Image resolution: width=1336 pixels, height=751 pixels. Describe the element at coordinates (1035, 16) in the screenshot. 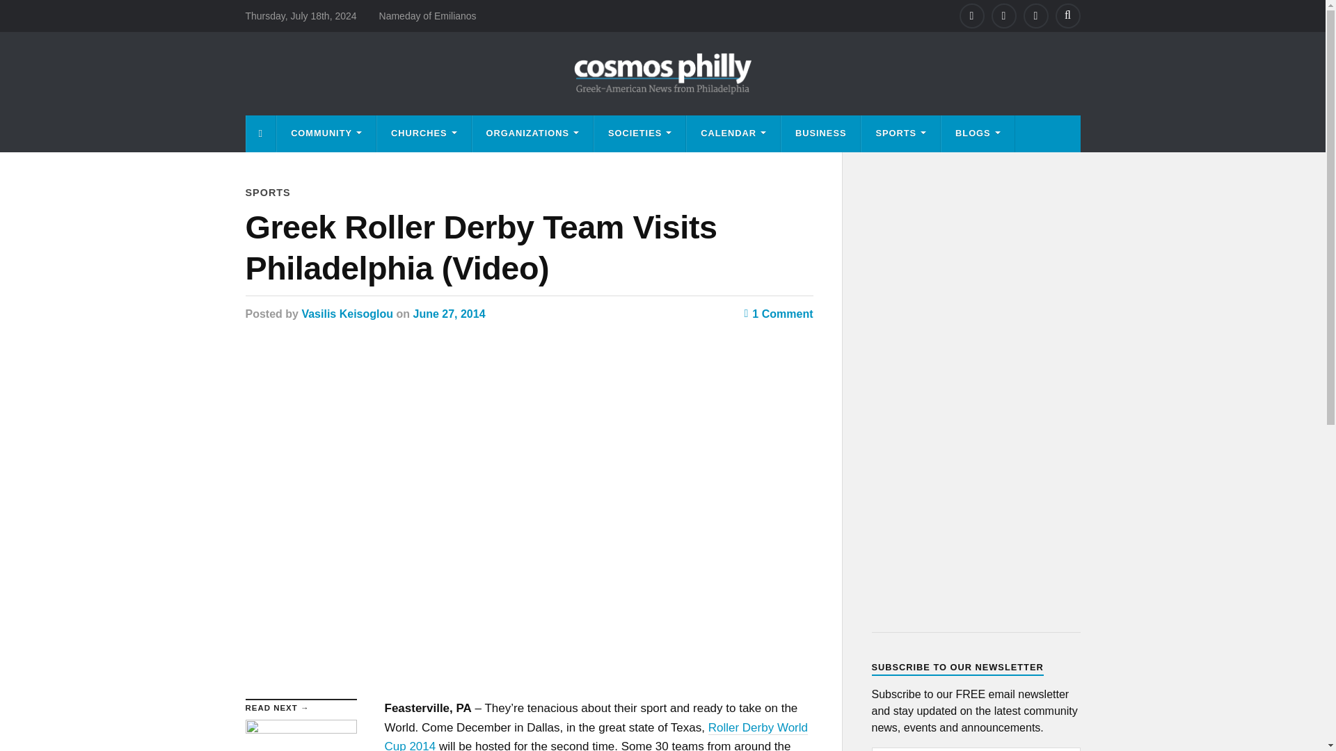

I see `Subscribe to our YouTube channel` at that location.